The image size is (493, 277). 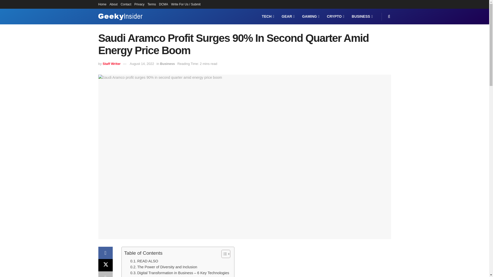 I want to click on Privacy, so click(x=139, y=4).